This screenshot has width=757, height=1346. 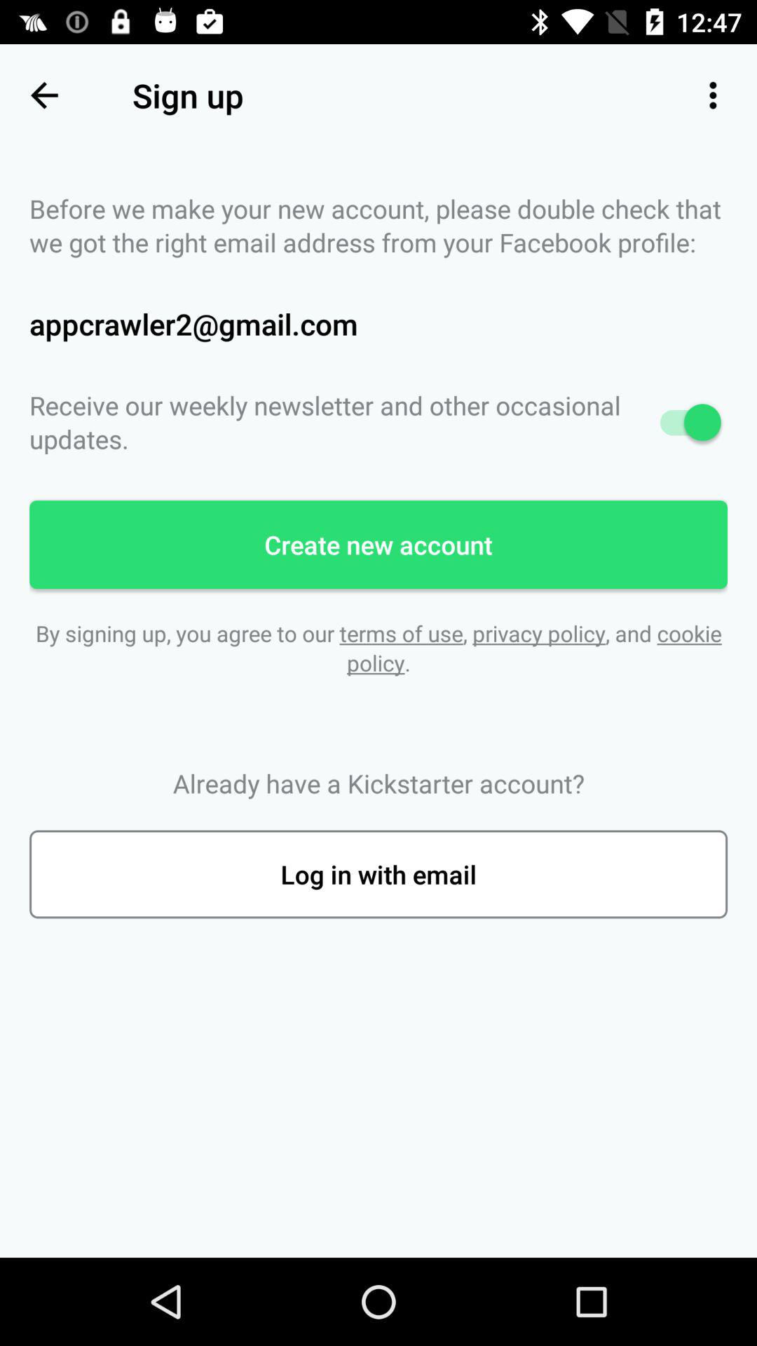 What do you see at coordinates (378, 874) in the screenshot?
I see `flip until log in with` at bounding box center [378, 874].